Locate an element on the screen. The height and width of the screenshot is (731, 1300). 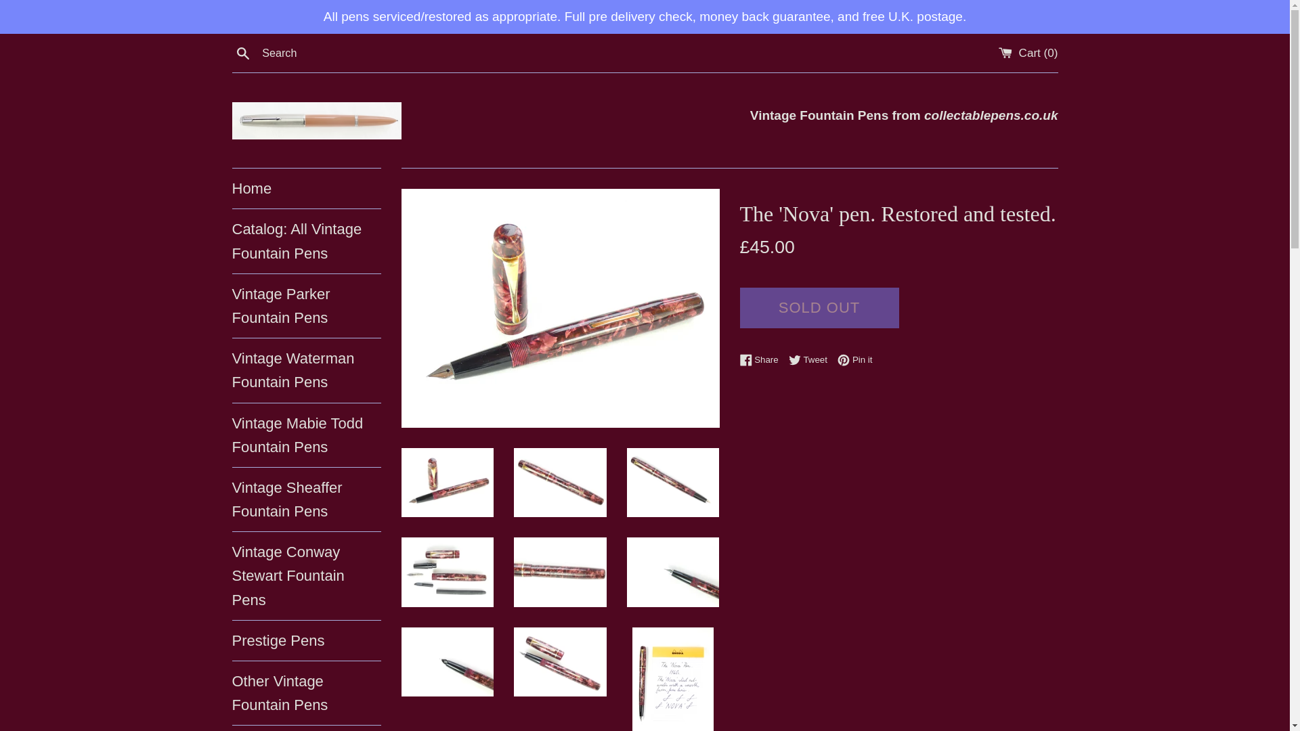
Prestige Pens is located at coordinates (306, 640).